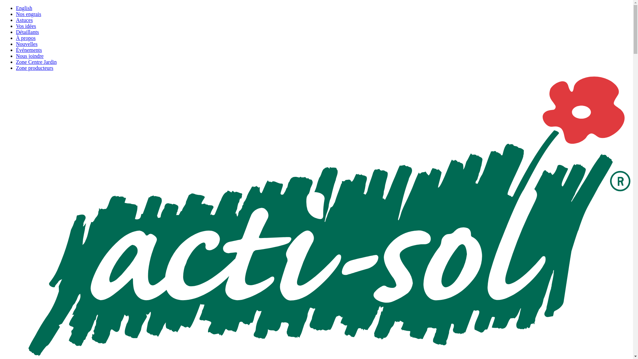 Image resolution: width=638 pixels, height=359 pixels. What do you see at coordinates (27, 44) in the screenshot?
I see `Nouvelles` at bounding box center [27, 44].